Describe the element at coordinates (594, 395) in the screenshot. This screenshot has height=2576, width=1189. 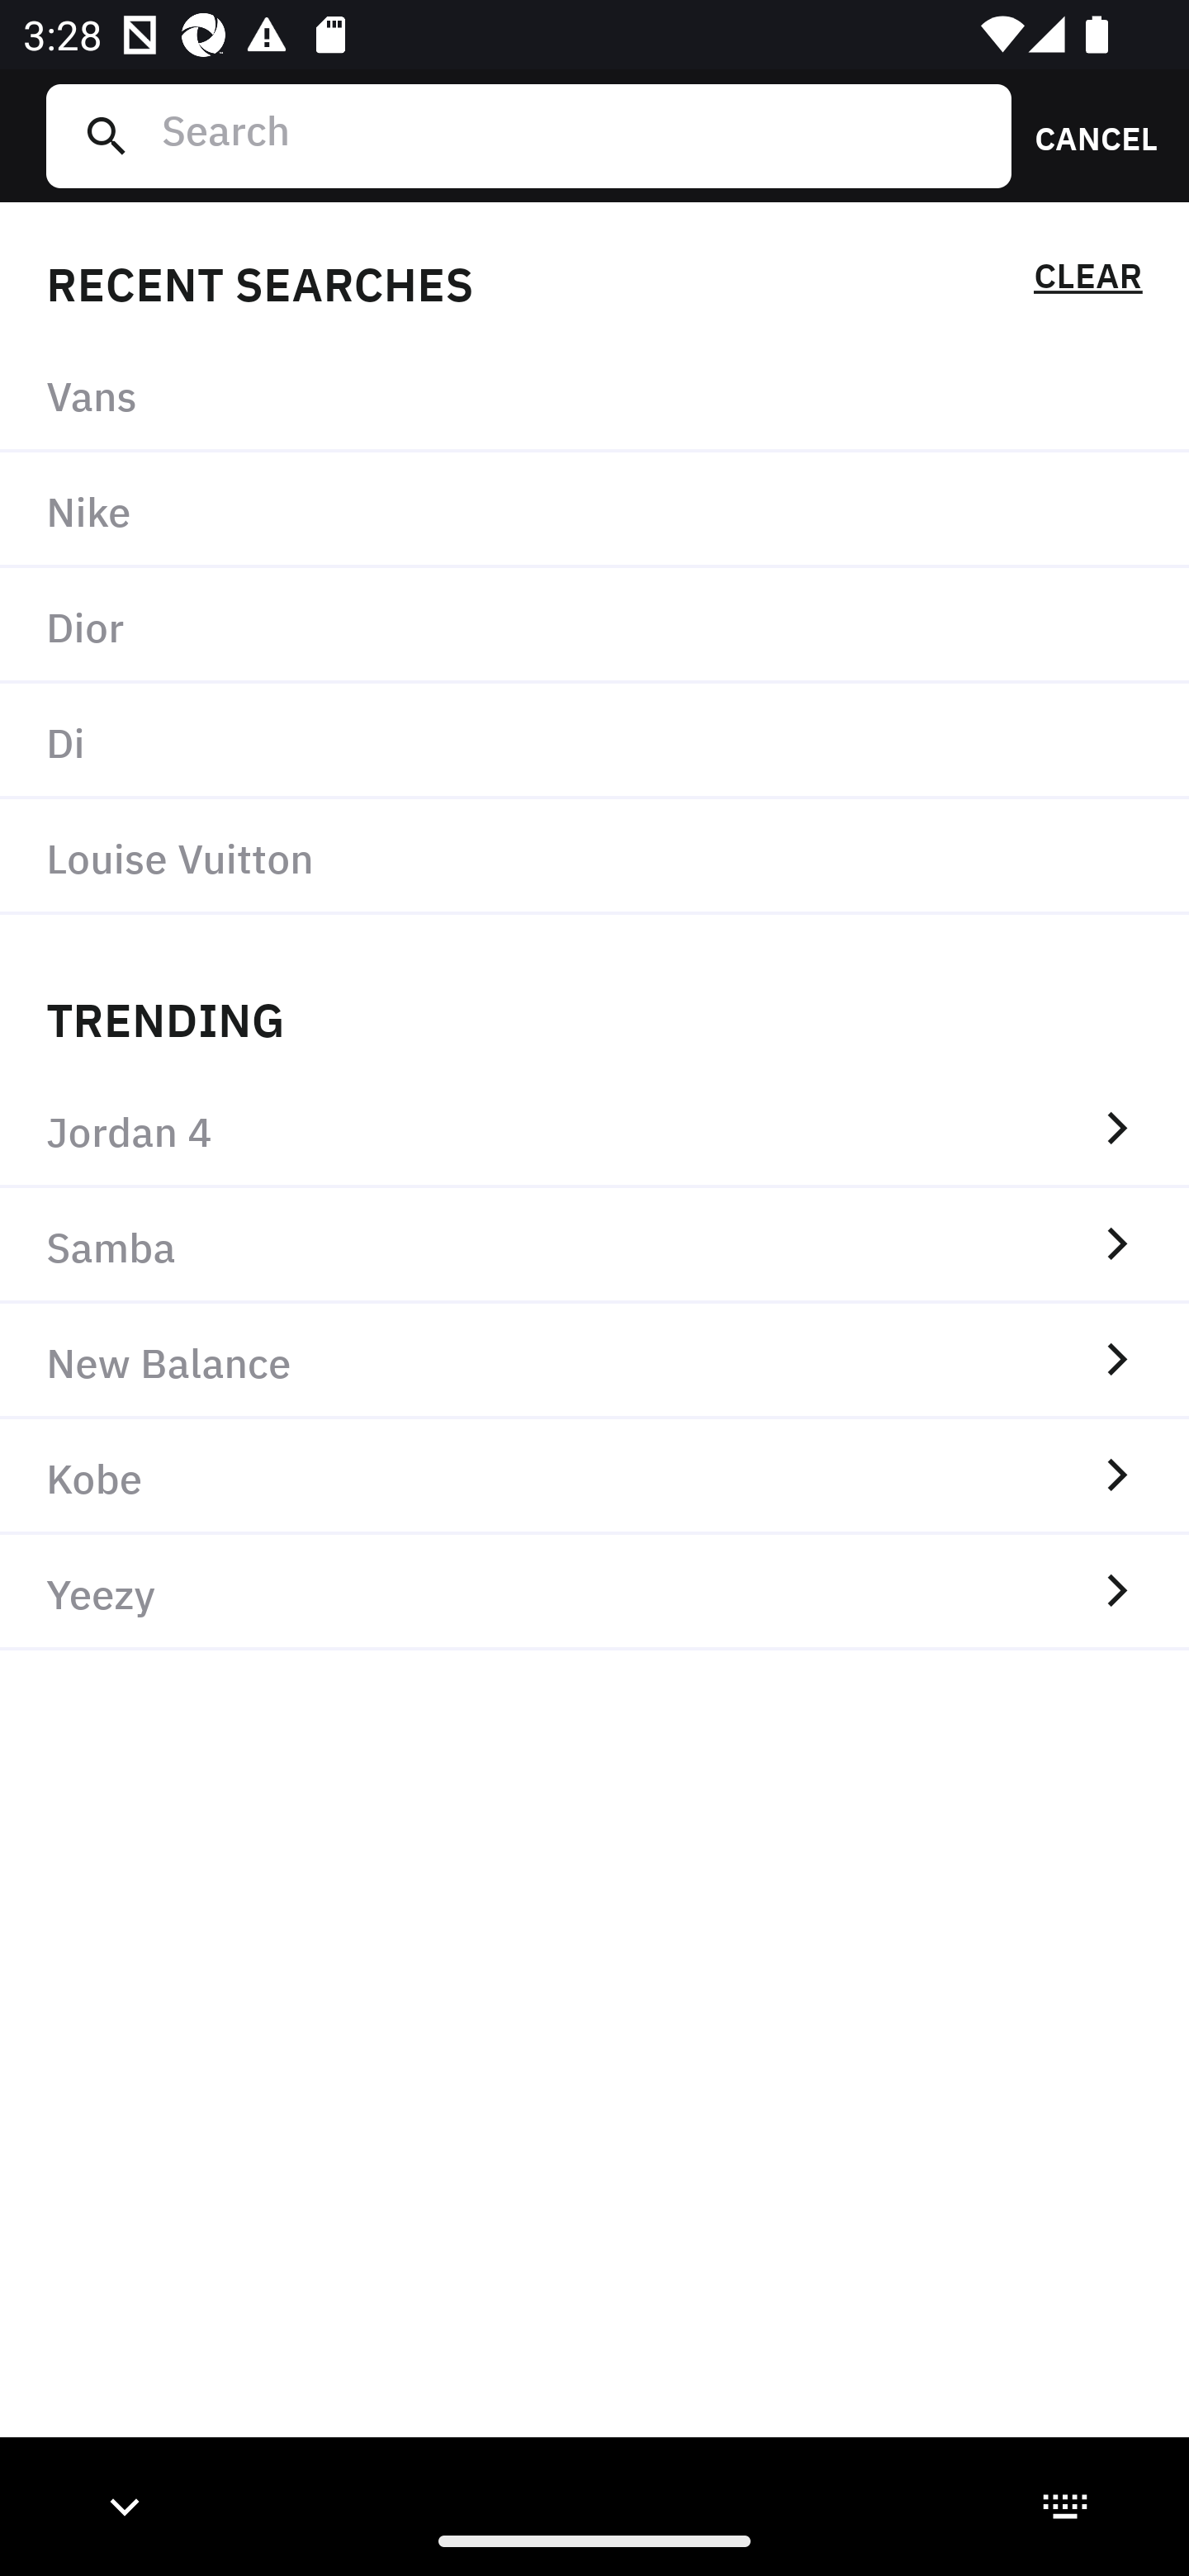
I see `Vans` at that location.